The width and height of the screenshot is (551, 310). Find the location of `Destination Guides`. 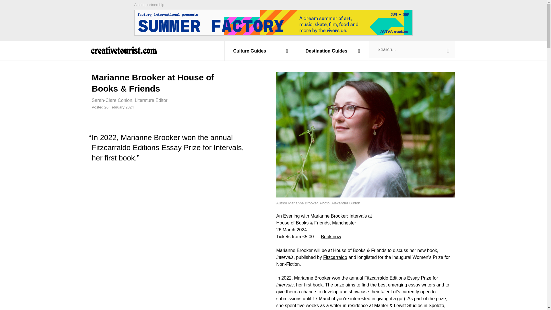

Destination Guides is located at coordinates (333, 51).